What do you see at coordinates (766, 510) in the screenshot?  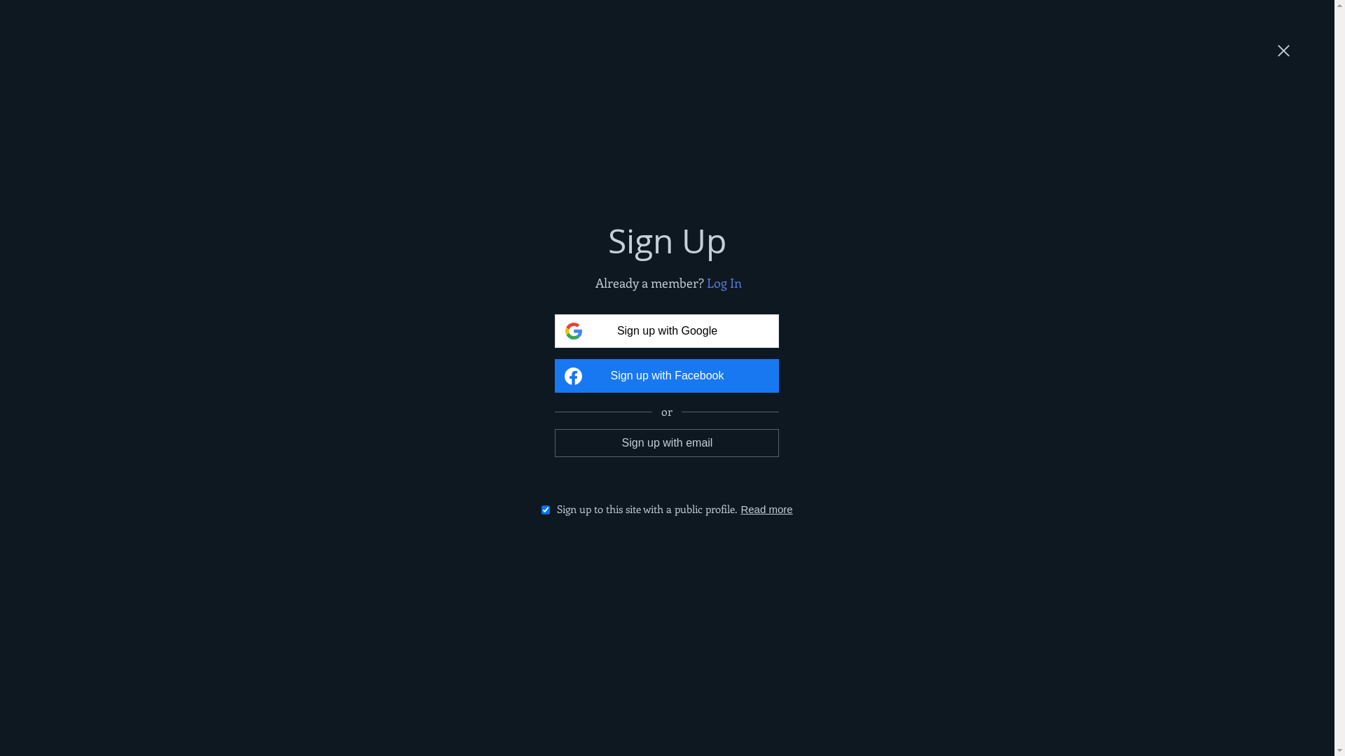 I see `Read more` at bounding box center [766, 510].